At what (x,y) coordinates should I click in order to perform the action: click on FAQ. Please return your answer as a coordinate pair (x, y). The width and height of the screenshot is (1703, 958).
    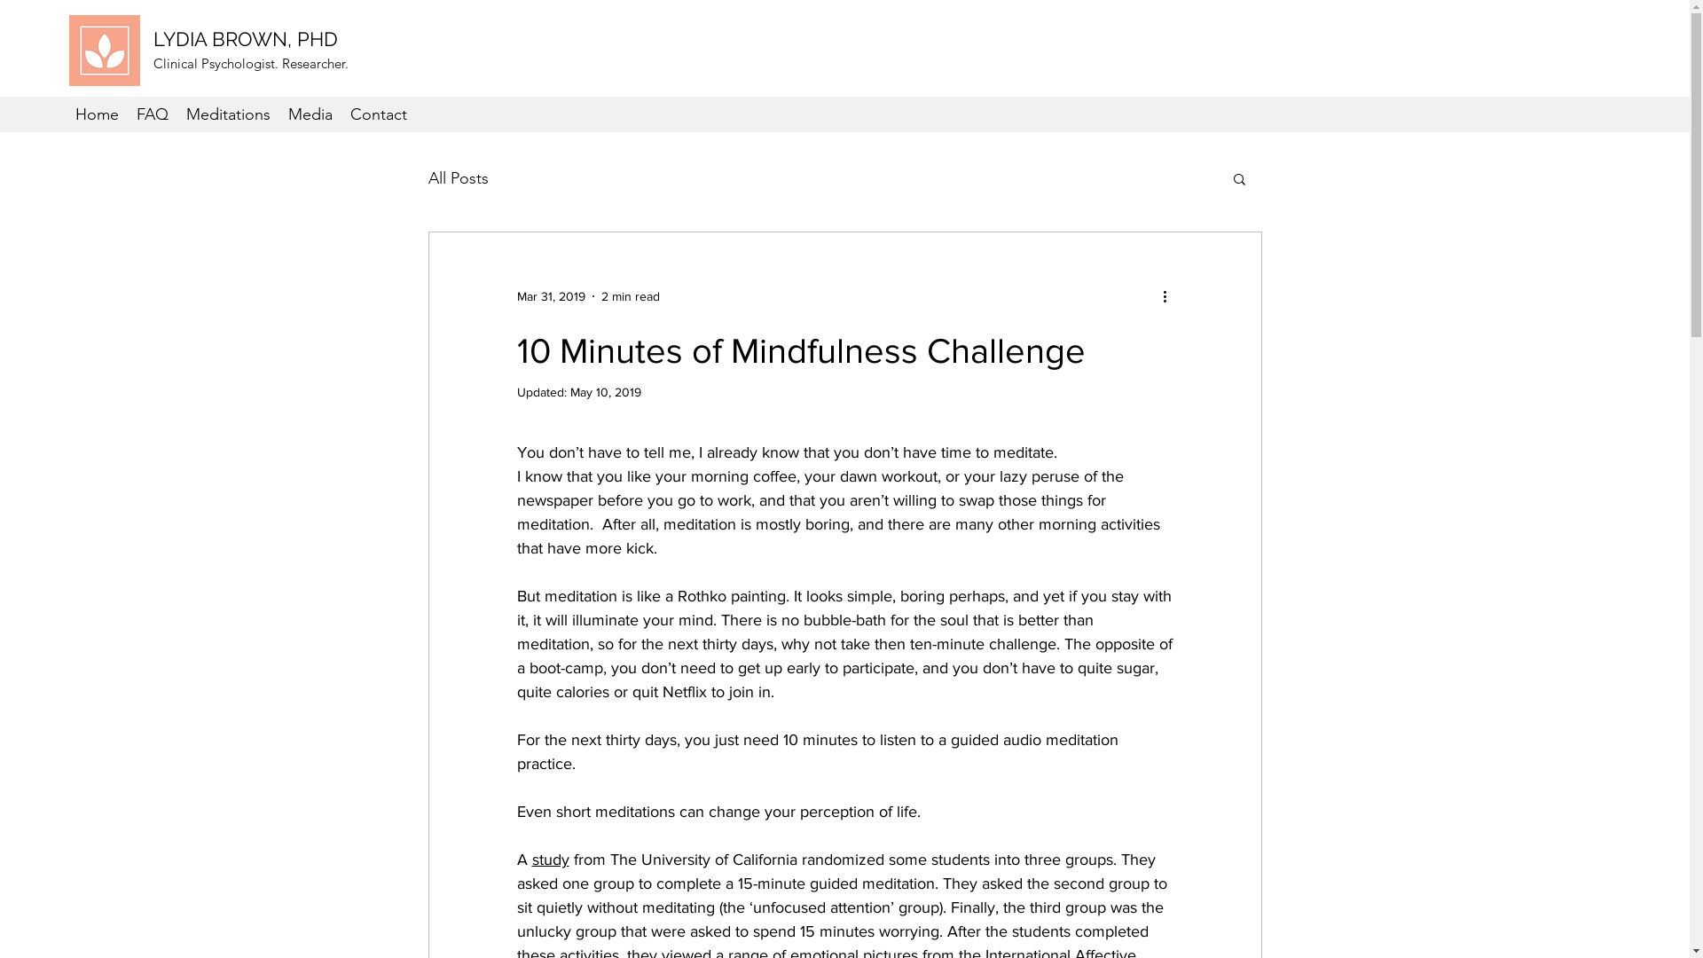
    Looking at the image, I should click on (153, 114).